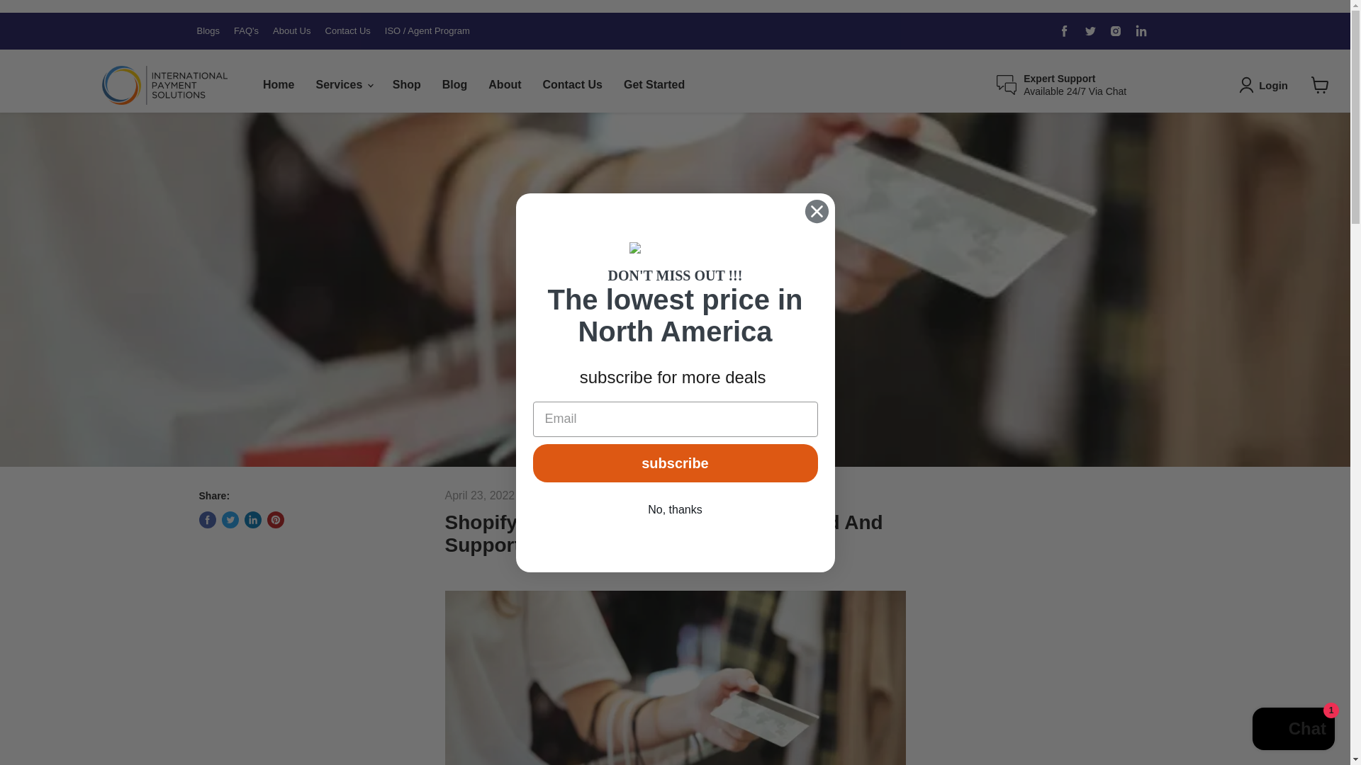  I want to click on About Us, so click(291, 31).